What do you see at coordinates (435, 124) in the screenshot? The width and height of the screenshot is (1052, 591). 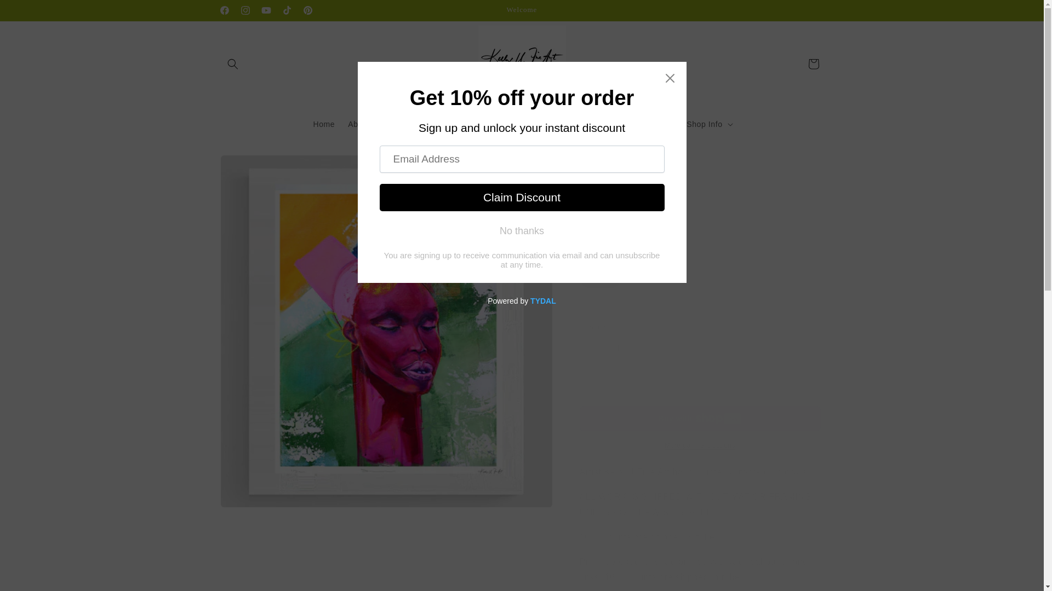 I see `Contact` at bounding box center [435, 124].